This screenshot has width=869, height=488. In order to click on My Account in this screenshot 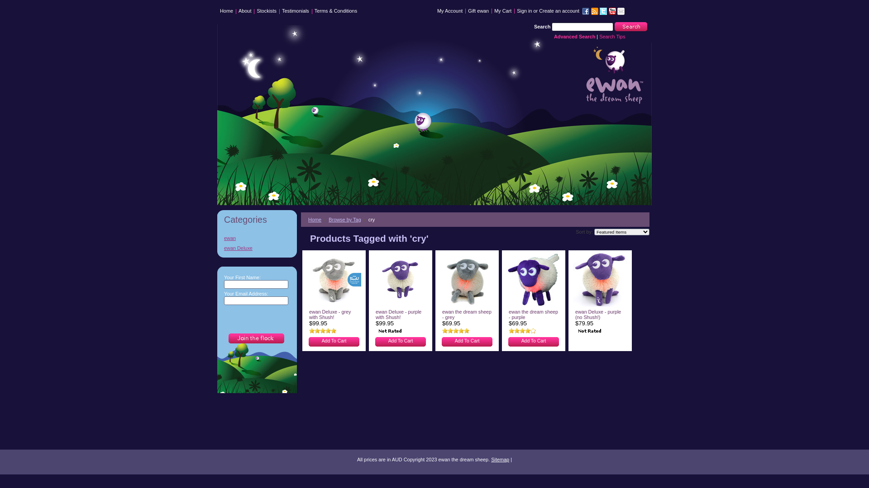, I will do `click(450, 11)`.